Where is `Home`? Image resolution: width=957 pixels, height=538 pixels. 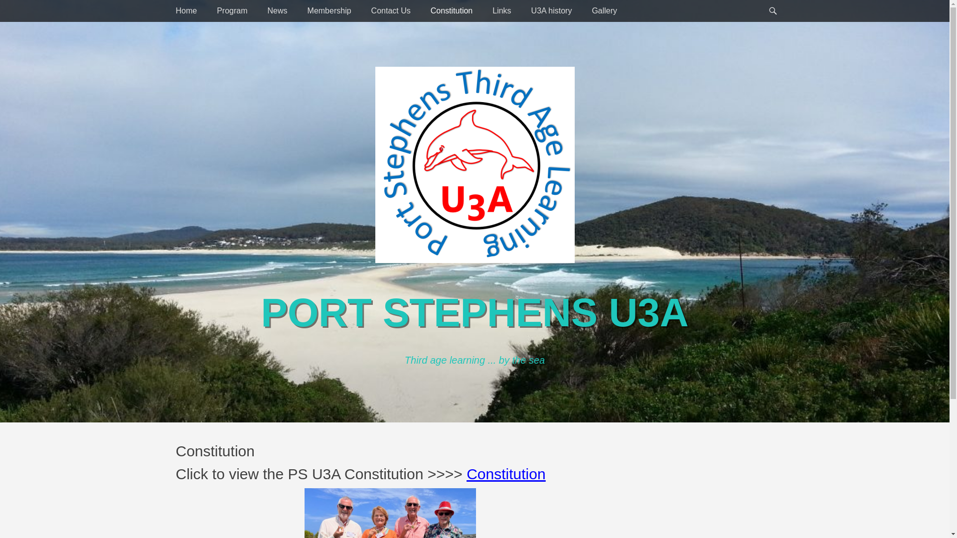
Home is located at coordinates (186, 11).